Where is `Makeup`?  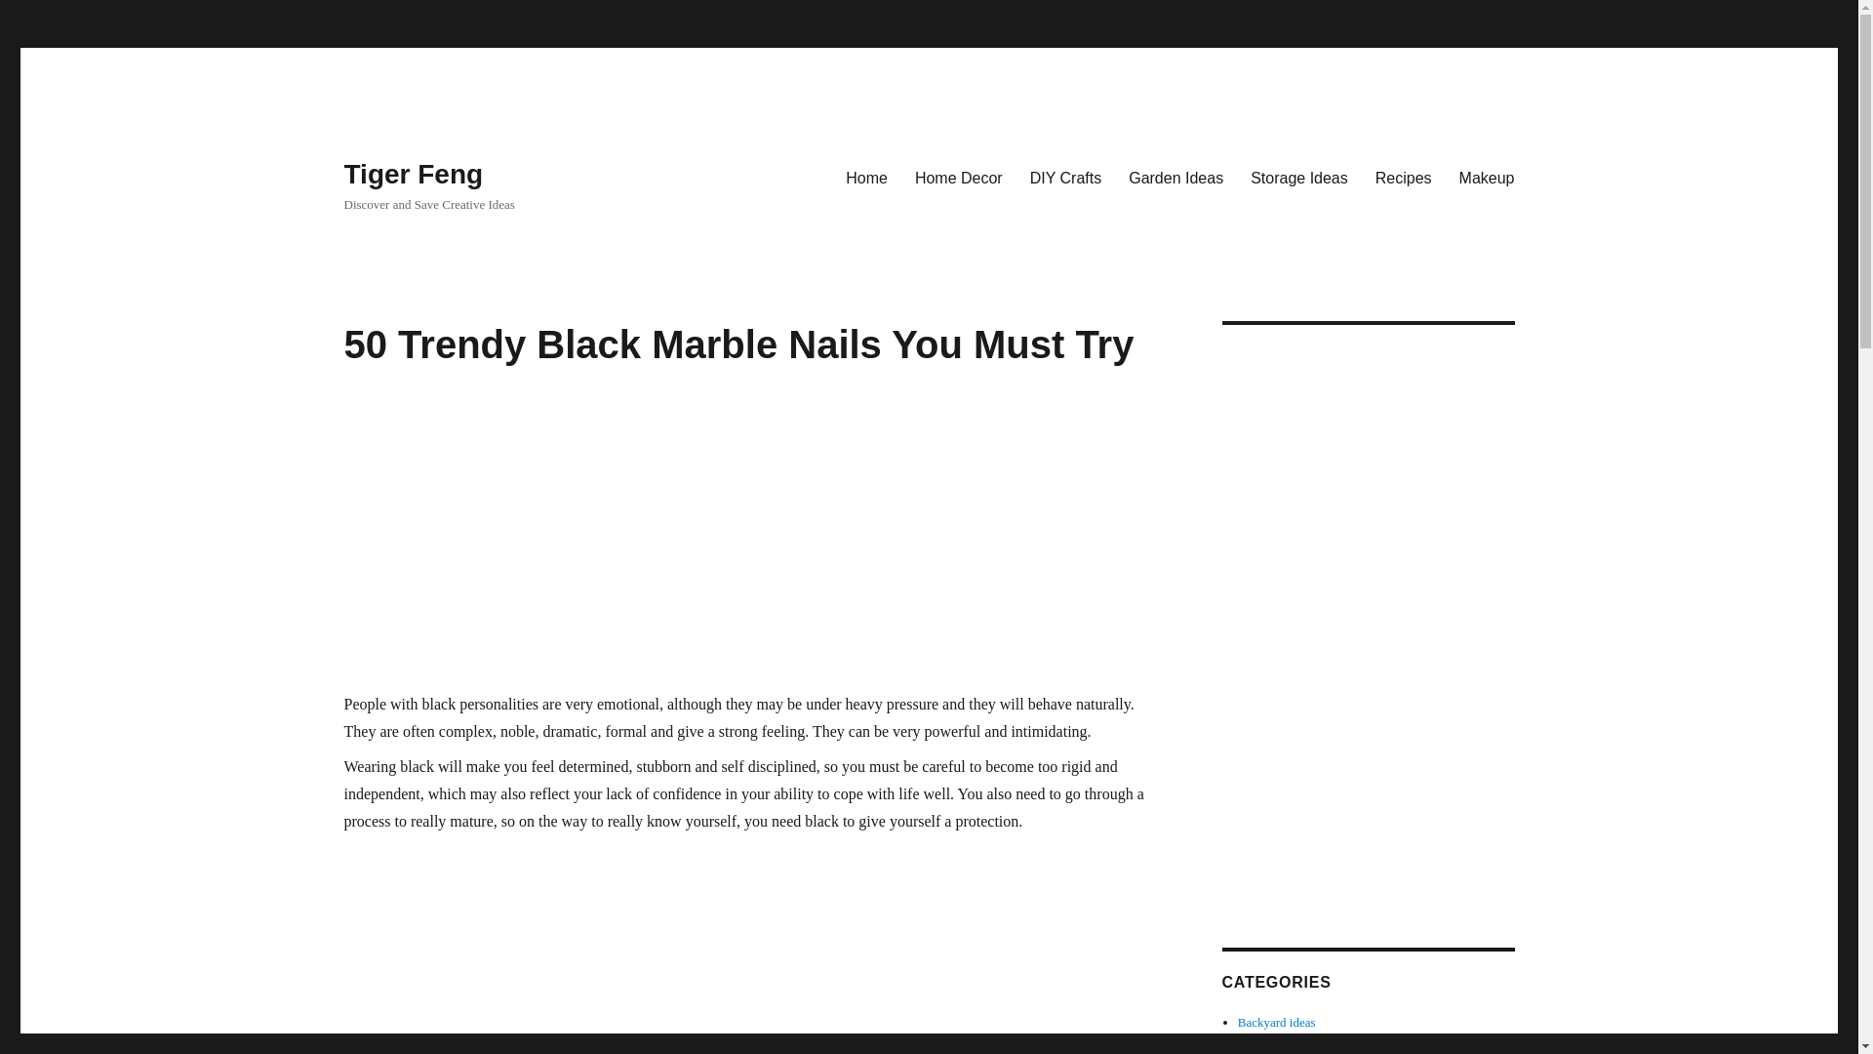
Makeup is located at coordinates (1487, 178).